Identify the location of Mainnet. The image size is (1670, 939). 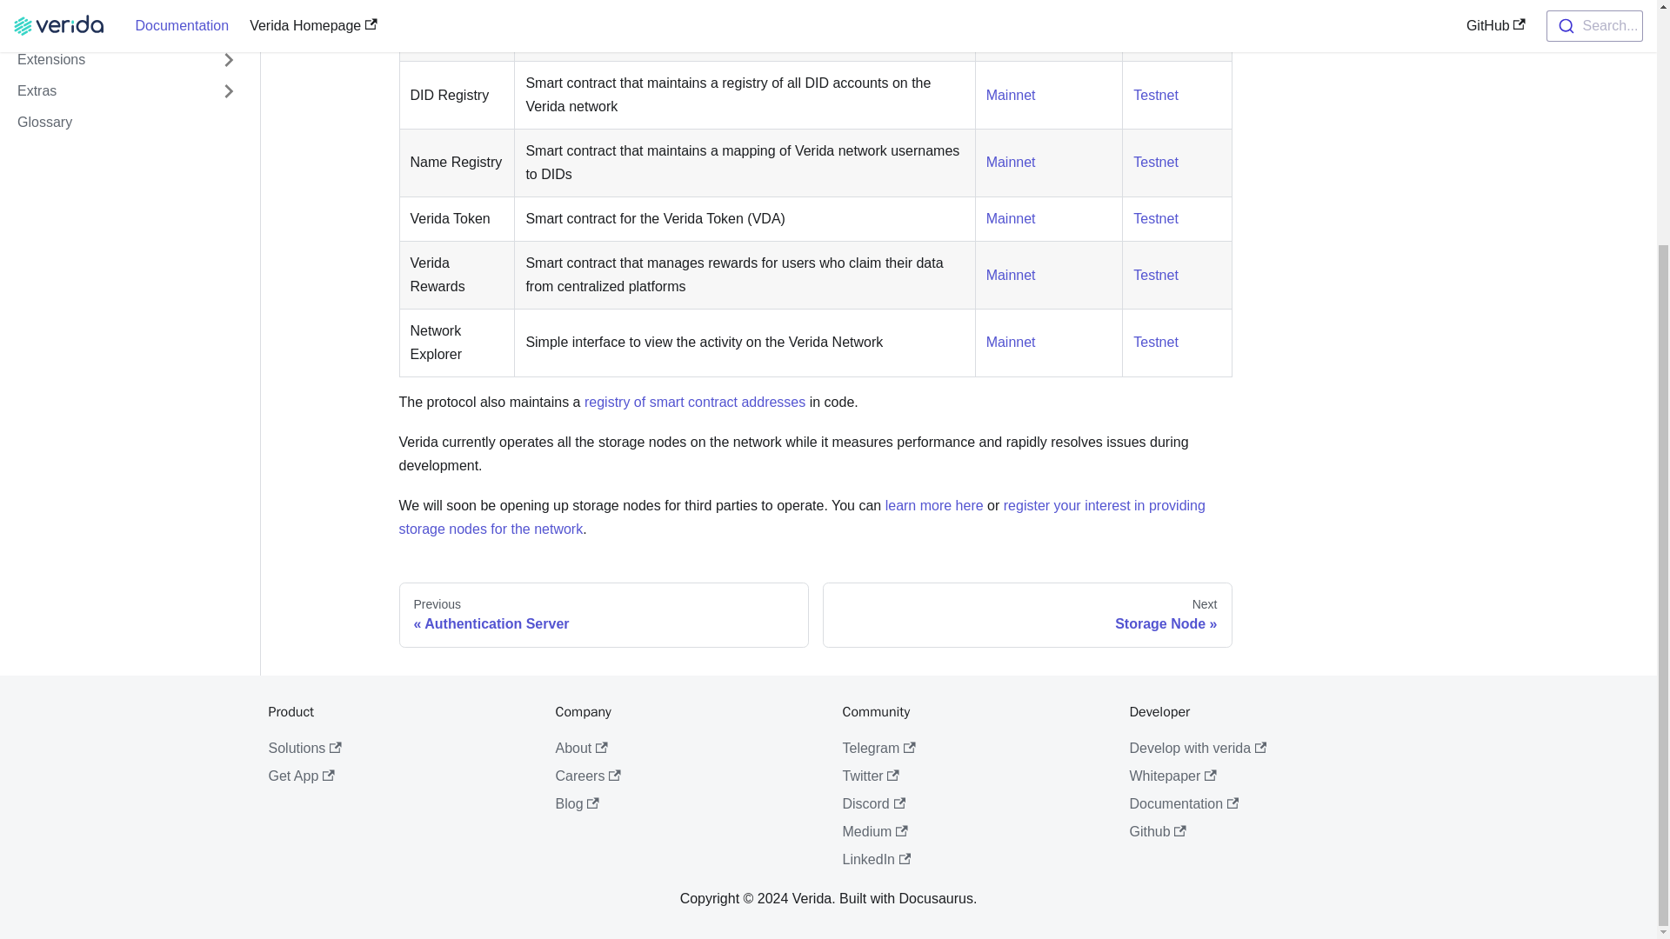
(1011, 219).